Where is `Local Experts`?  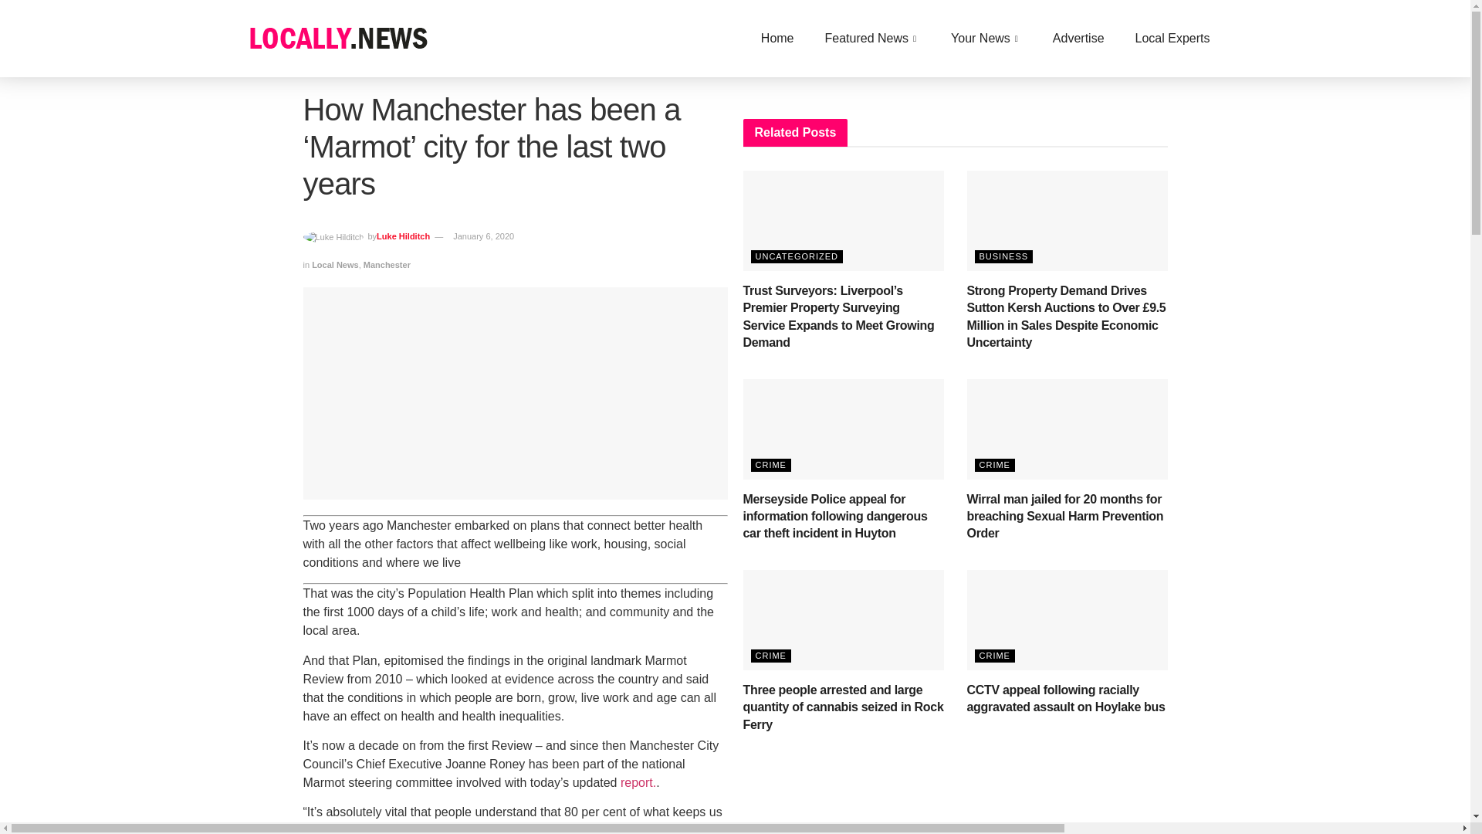
Local Experts is located at coordinates (1172, 38).